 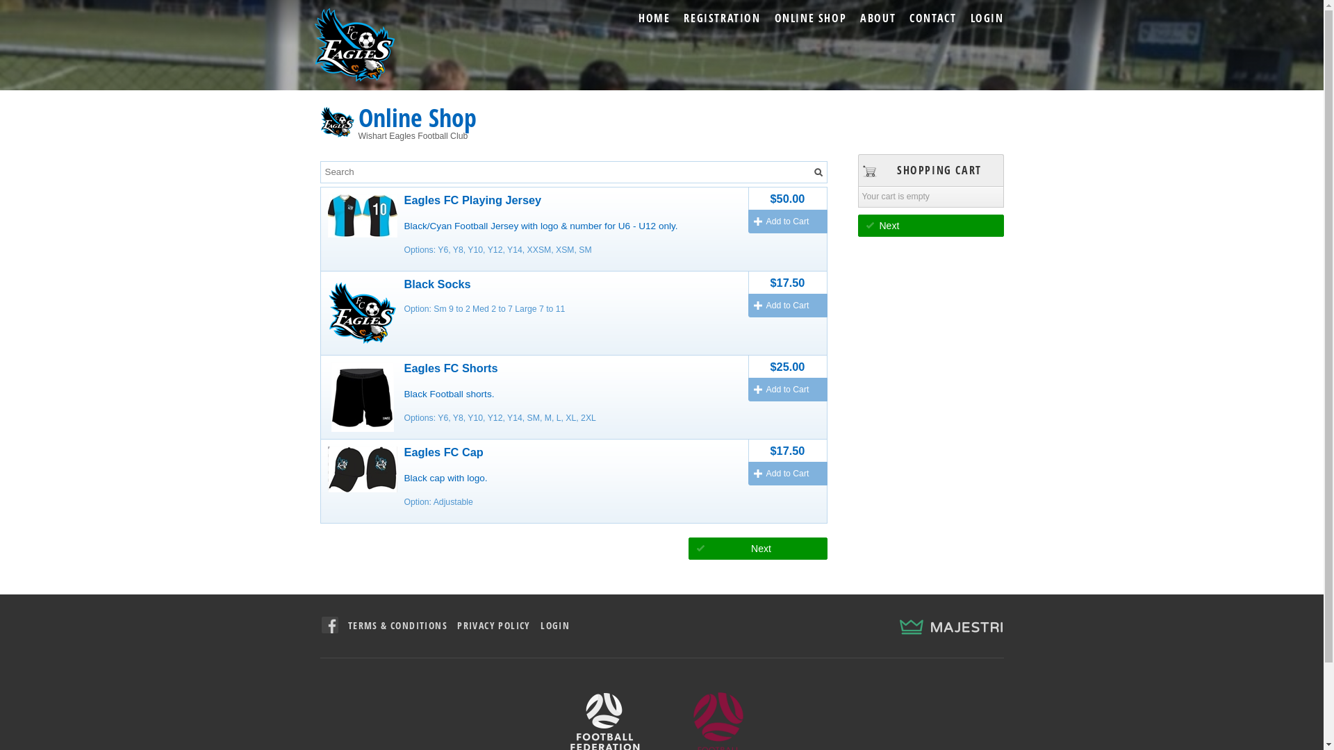 I want to click on ABOUT, so click(x=878, y=18).